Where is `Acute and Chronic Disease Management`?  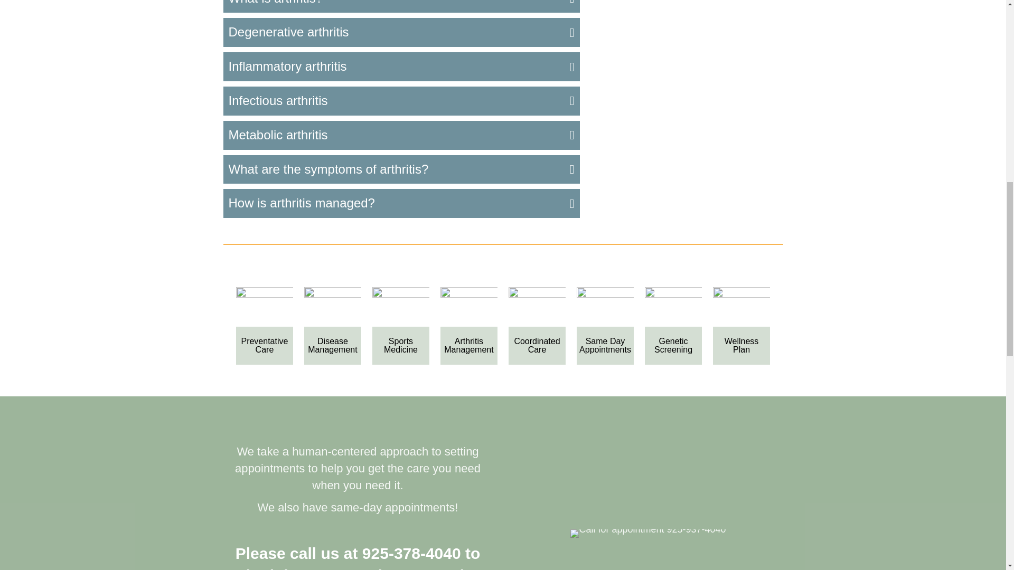 Acute and Chronic Disease Management is located at coordinates (333, 307).